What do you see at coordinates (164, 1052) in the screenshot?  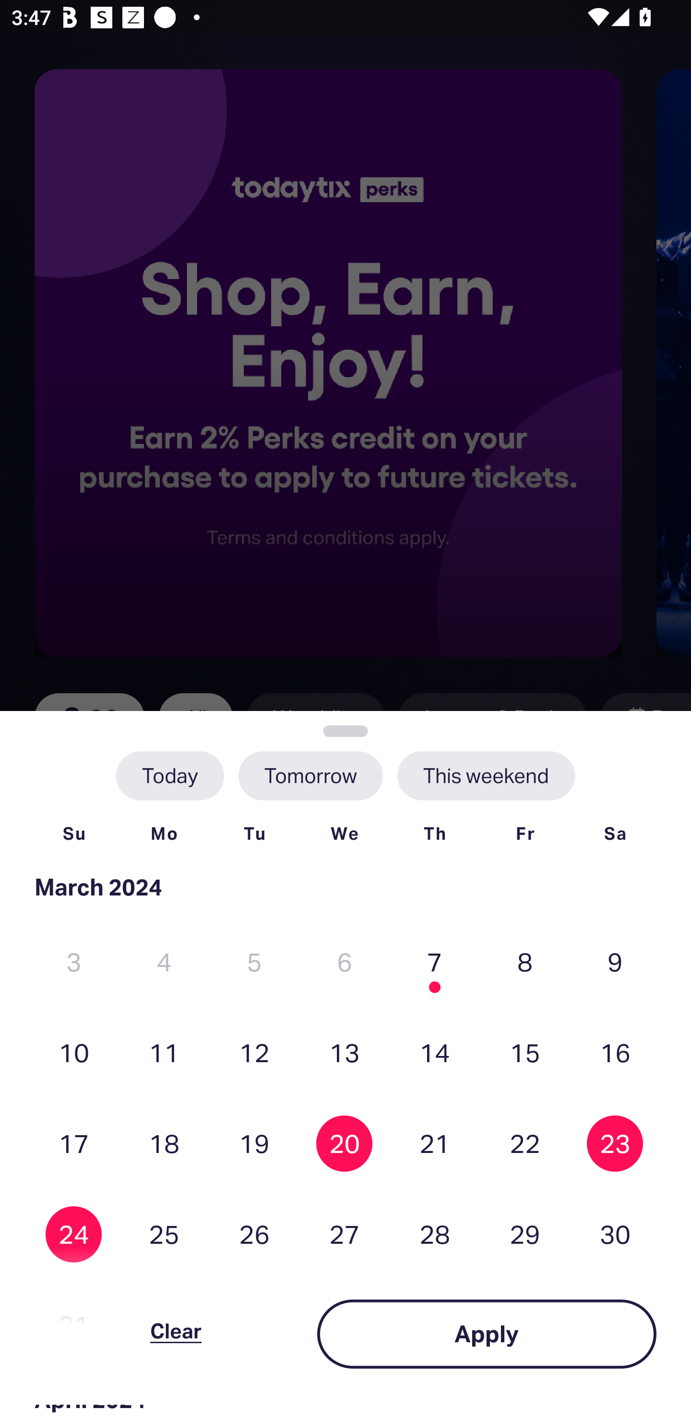 I see `11` at bounding box center [164, 1052].